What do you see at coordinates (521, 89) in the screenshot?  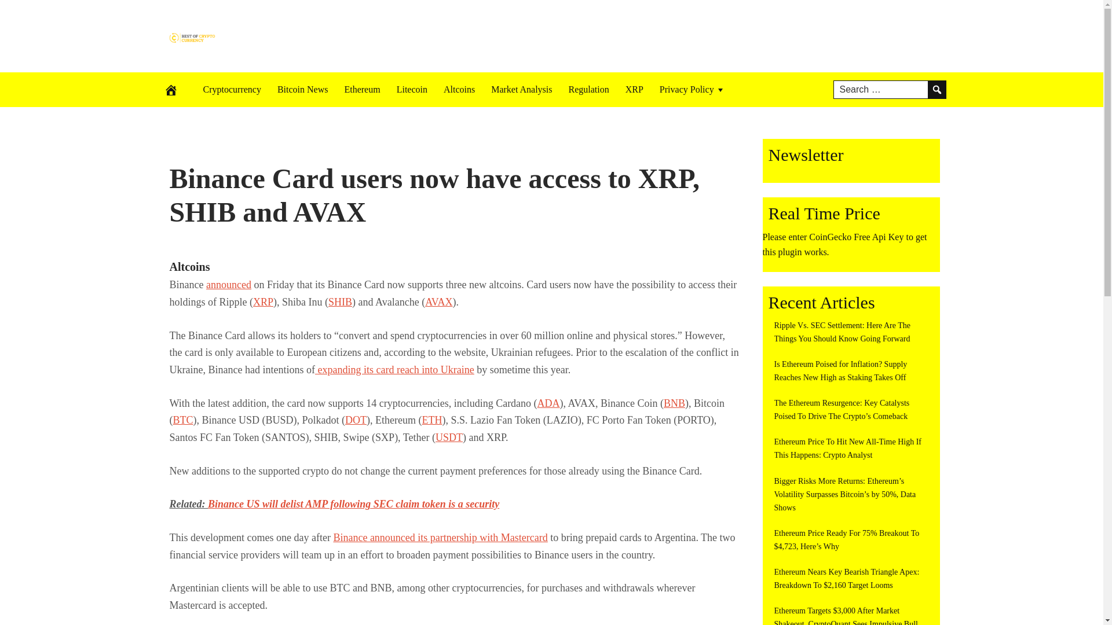 I see `Market Analysis` at bounding box center [521, 89].